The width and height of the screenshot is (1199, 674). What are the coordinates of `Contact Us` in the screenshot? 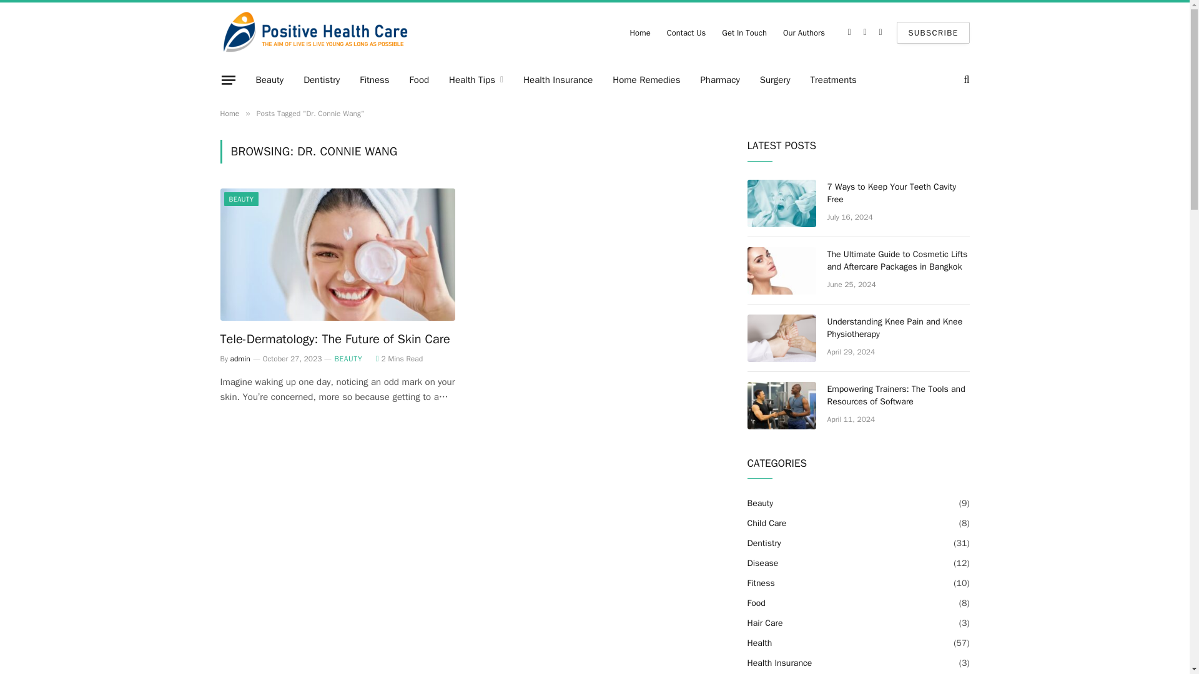 It's located at (686, 32).